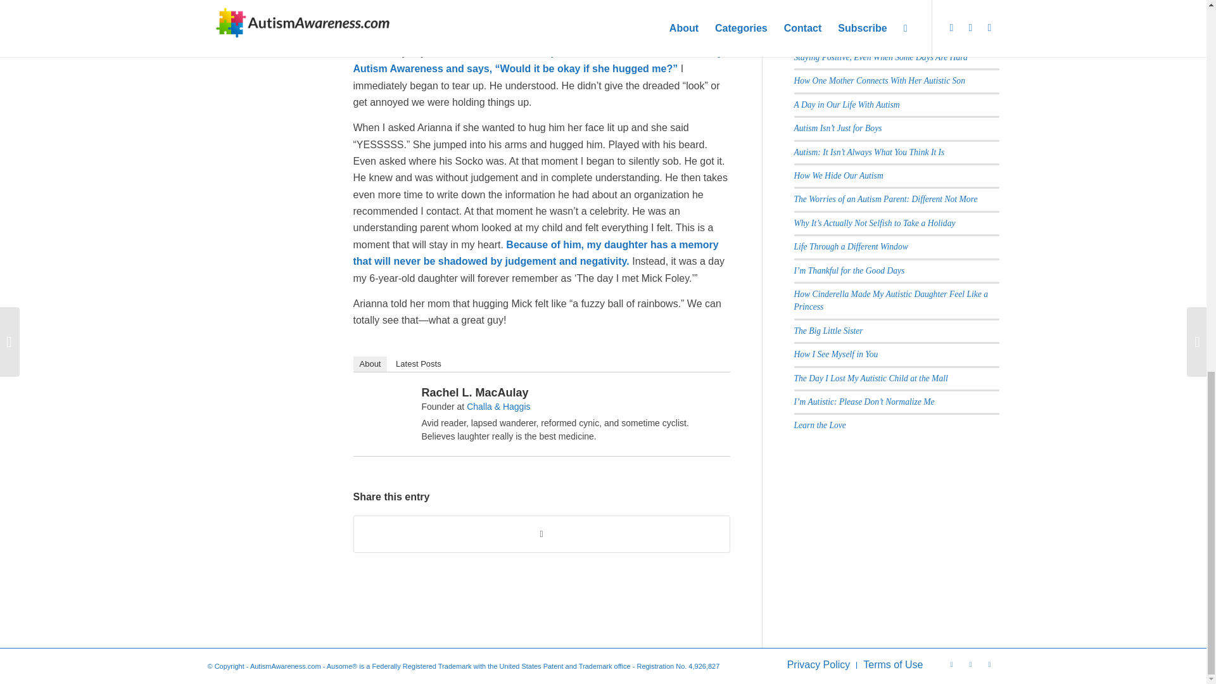 The width and height of the screenshot is (1216, 684). Describe the element at coordinates (475, 393) in the screenshot. I see `Rachel L. MacAulay` at that location.